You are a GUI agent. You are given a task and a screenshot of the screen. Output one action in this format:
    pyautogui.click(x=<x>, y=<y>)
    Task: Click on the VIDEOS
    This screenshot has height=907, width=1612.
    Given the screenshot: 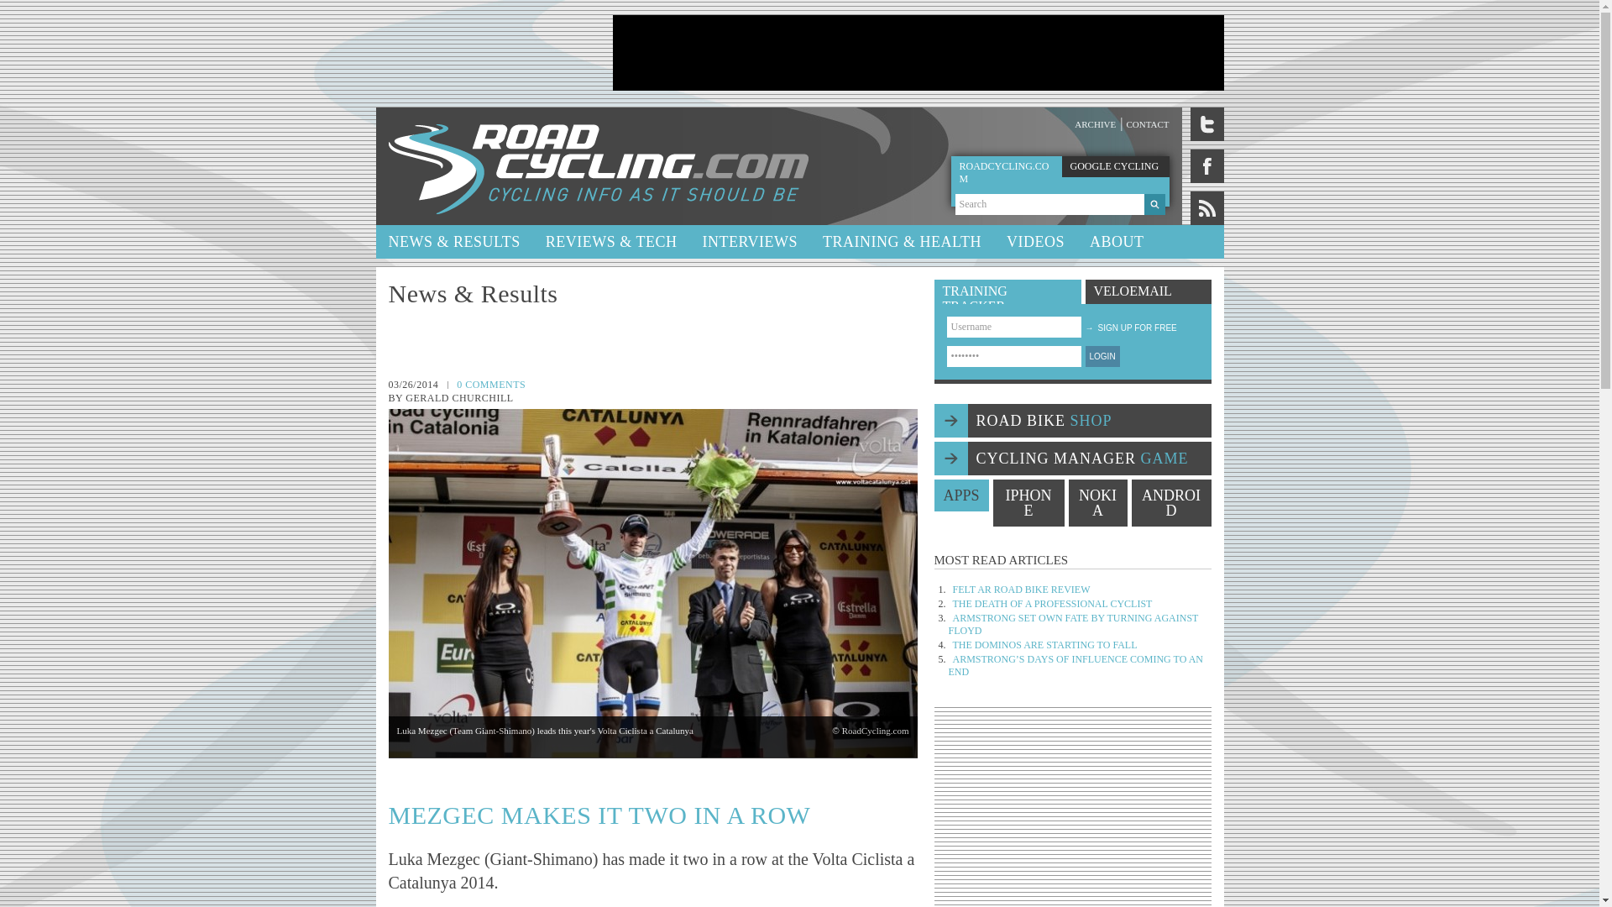 What is the action you would take?
    pyautogui.click(x=1035, y=241)
    